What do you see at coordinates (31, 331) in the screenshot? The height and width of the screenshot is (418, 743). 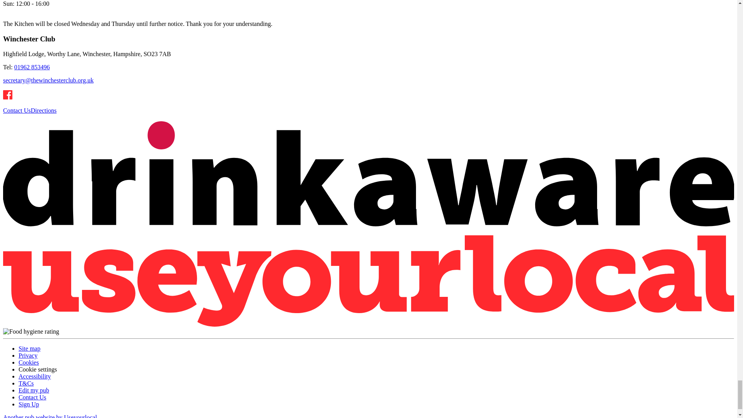 I see `Food hygiene rating` at bounding box center [31, 331].